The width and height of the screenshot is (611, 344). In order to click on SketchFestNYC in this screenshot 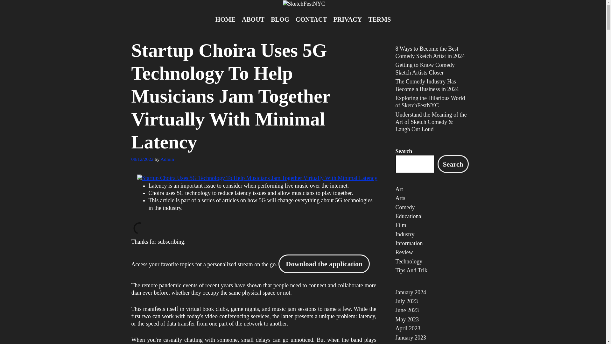, I will do `click(304, 4)`.